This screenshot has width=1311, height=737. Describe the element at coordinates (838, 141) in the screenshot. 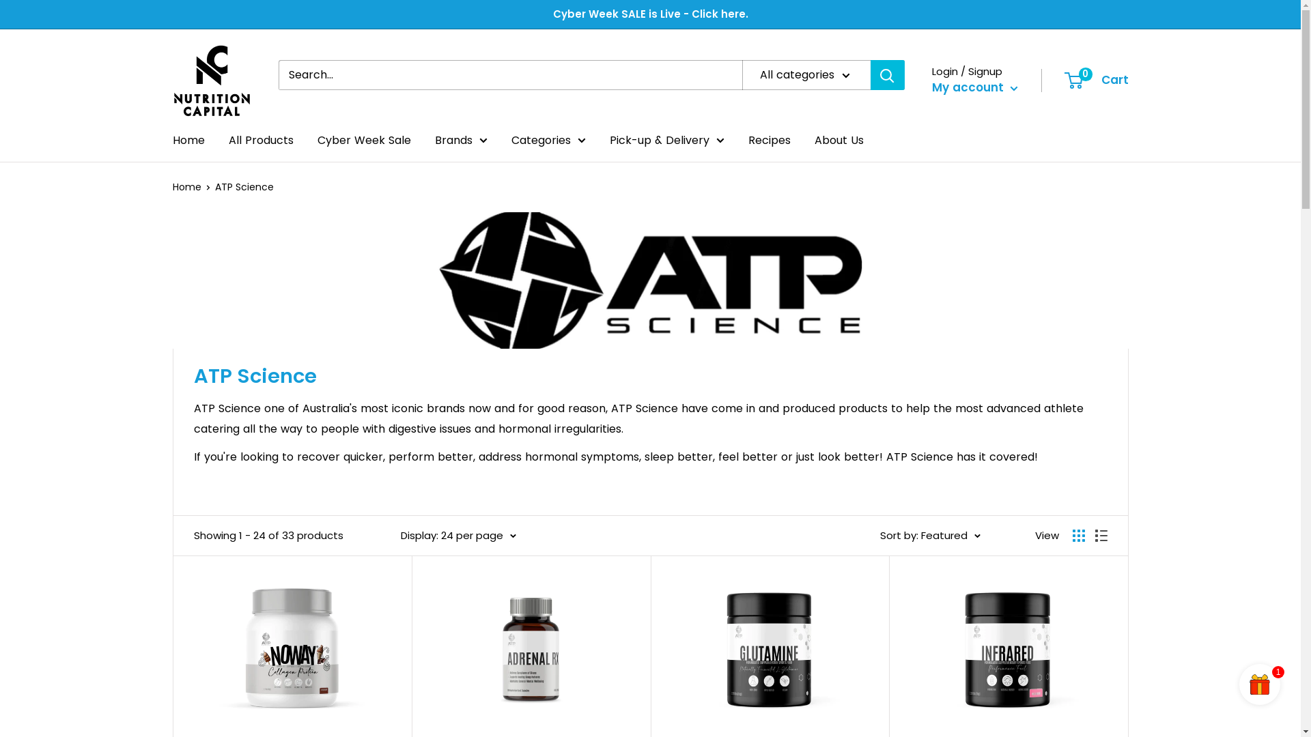

I see `About Us` at that location.